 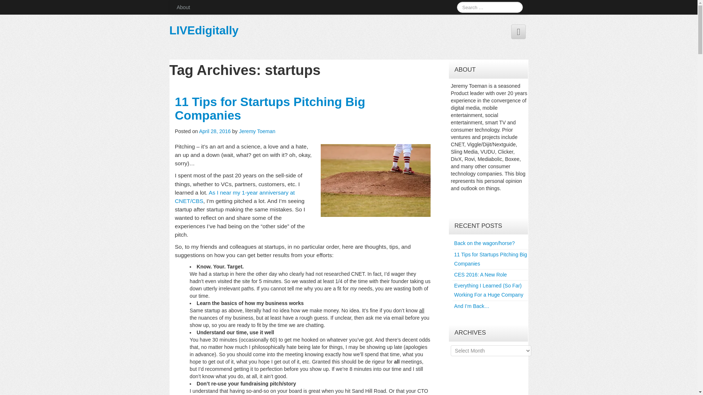 I want to click on View all posts by Jeremy Toeman, so click(x=257, y=131).